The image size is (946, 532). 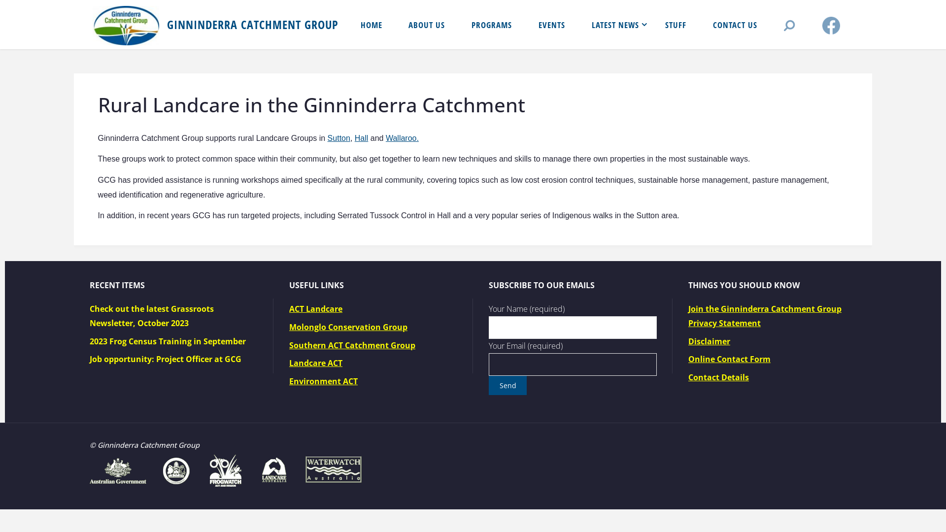 What do you see at coordinates (348, 327) in the screenshot?
I see `Molonglo Conservation Group` at bounding box center [348, 327].